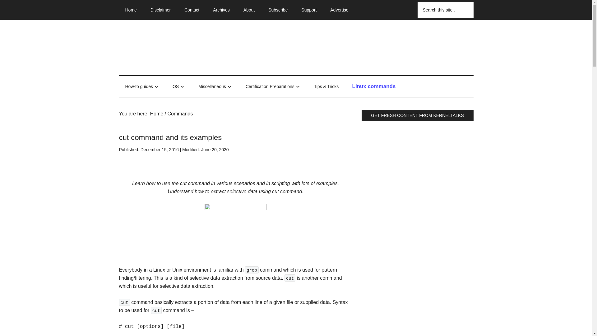  Describe the element at coordinates (215, 87) in the screenshot. I see `Miscellaneous` at that location.